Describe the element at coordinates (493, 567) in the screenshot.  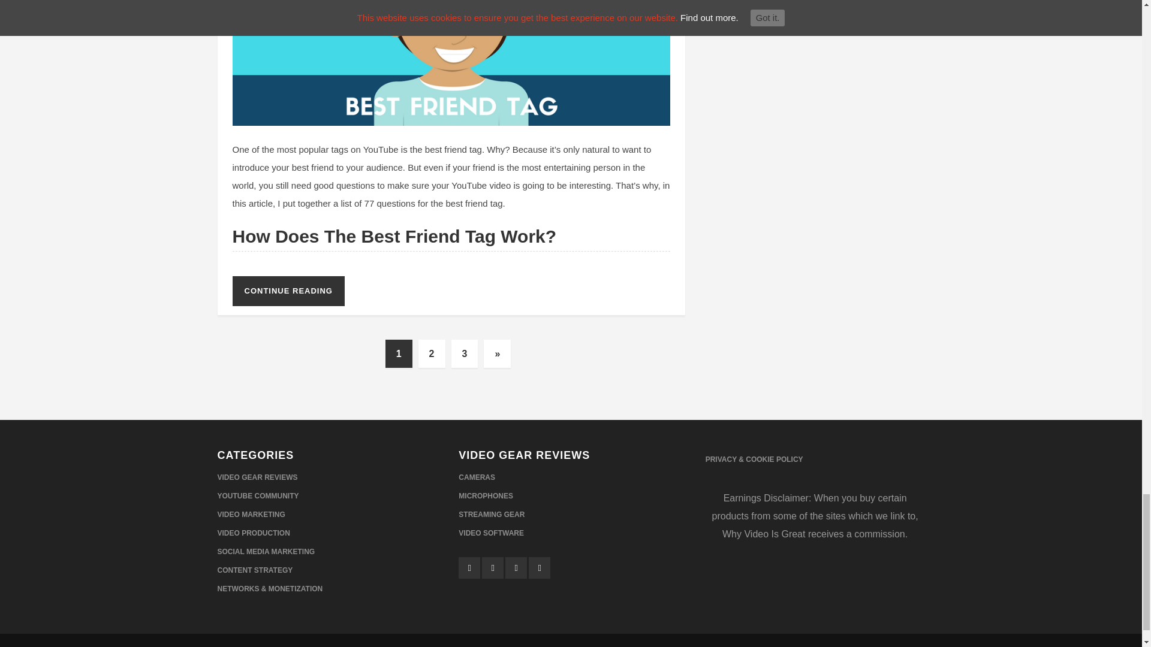
I see `Twitter` at that location.